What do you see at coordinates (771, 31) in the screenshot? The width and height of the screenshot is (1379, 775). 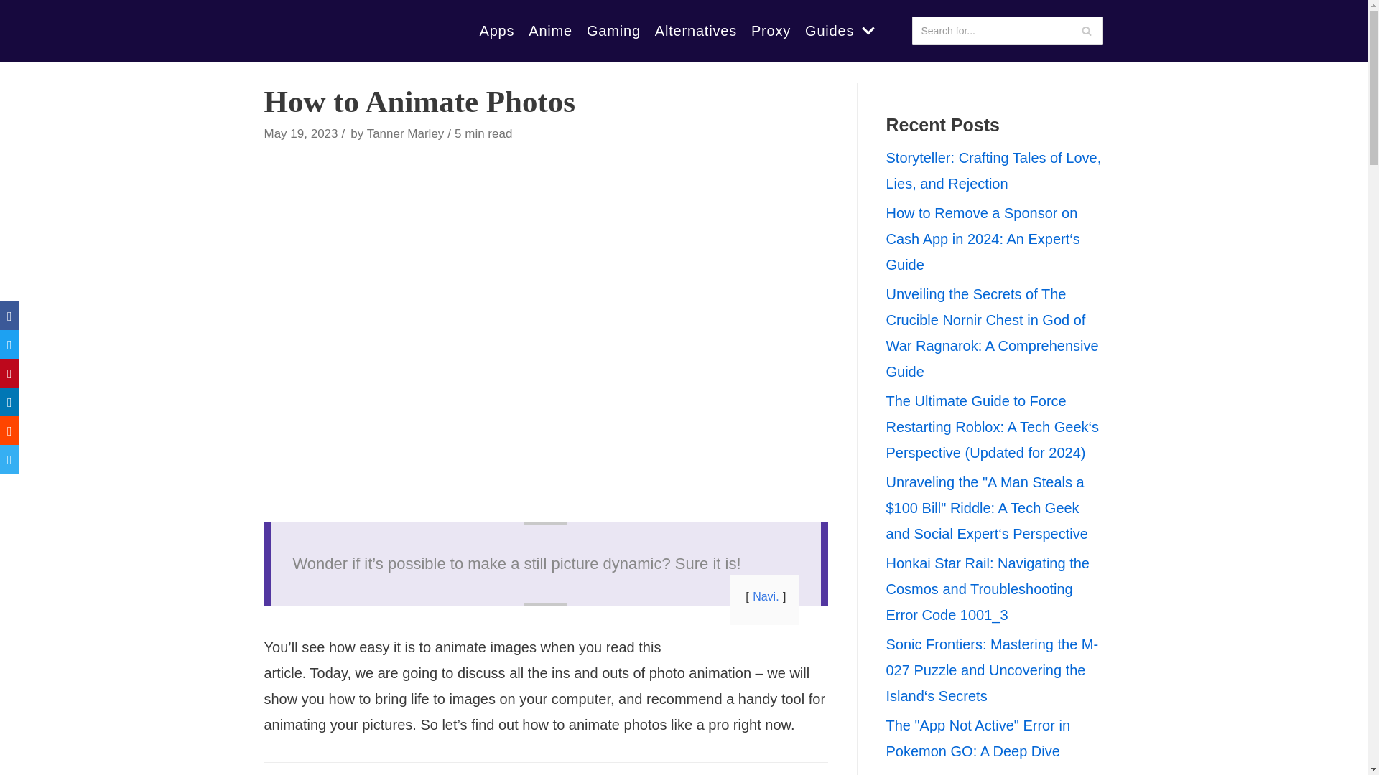 I see `Proxy` at bounding box center [771, 31].